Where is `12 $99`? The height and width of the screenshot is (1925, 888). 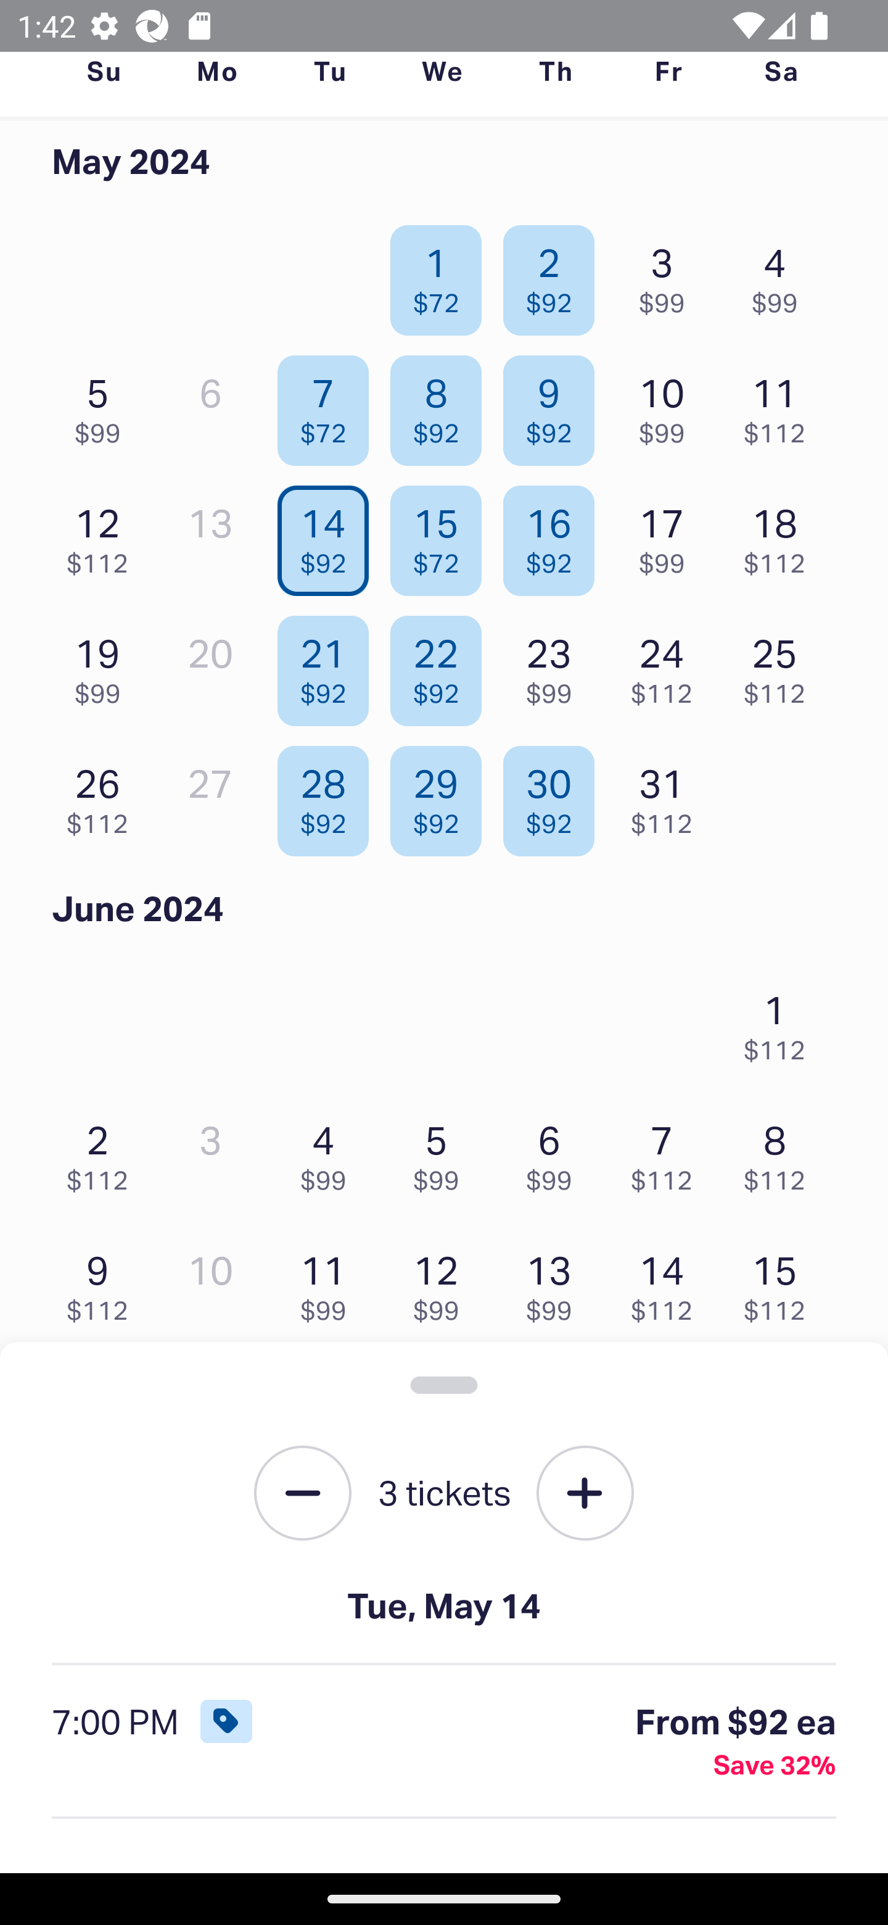 12 $99 is located at coordinates (443, 1283).